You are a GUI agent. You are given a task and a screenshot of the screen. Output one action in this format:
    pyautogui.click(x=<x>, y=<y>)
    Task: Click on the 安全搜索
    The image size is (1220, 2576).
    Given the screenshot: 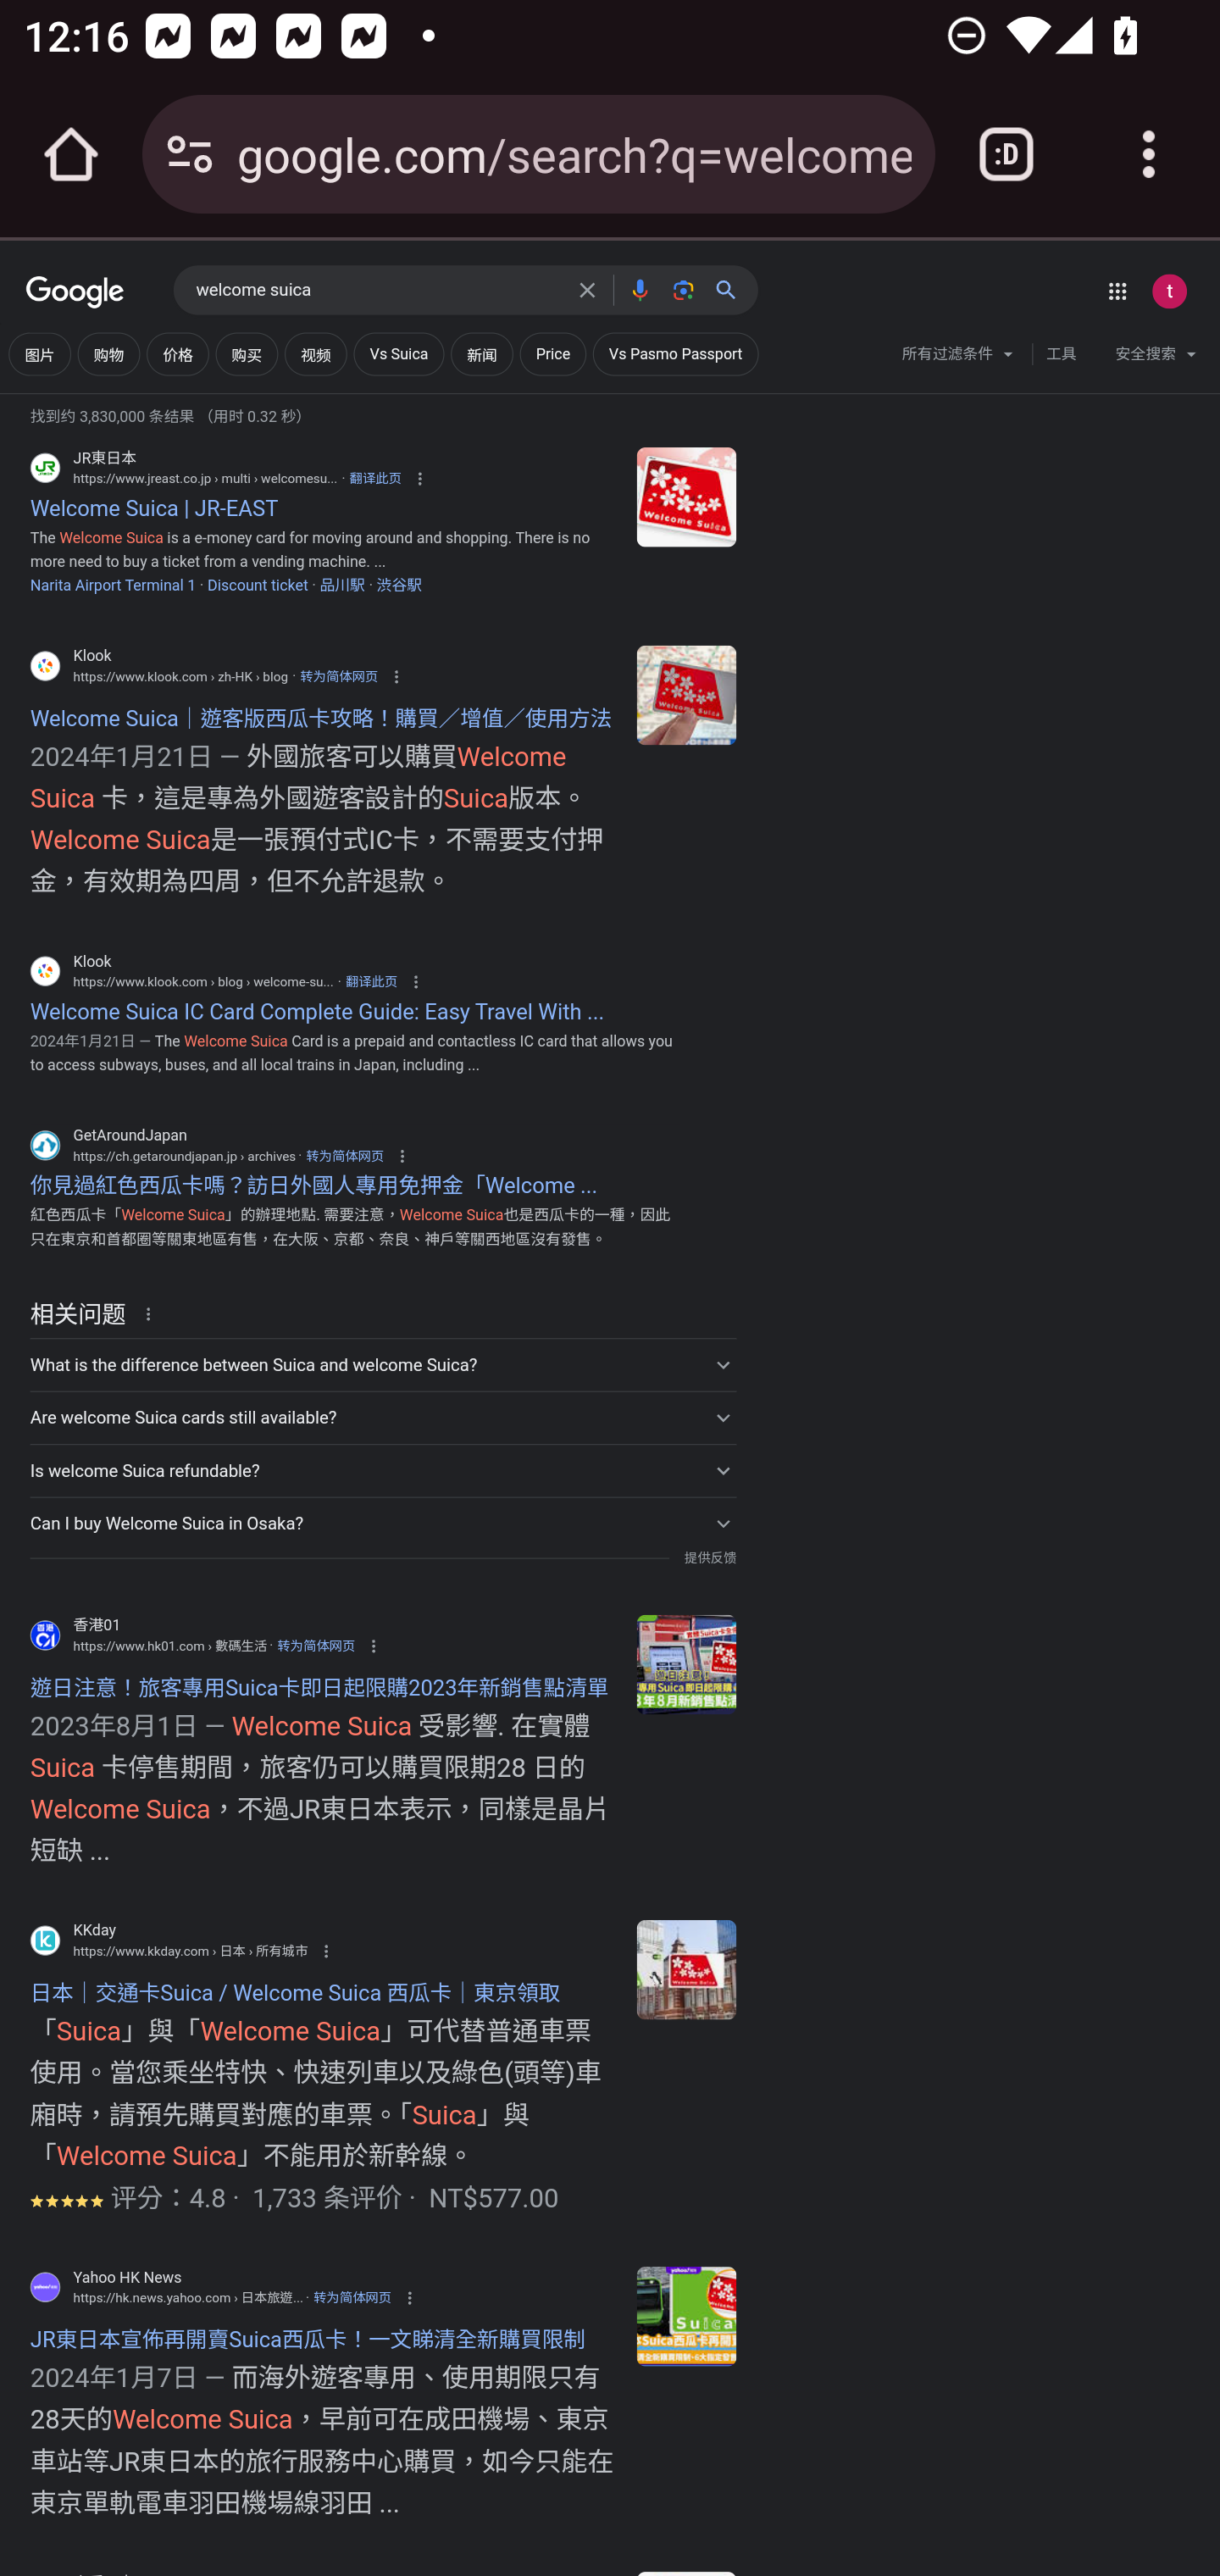 What is the action you would take?
    pyautogui.click(x=1156, y=358)
    